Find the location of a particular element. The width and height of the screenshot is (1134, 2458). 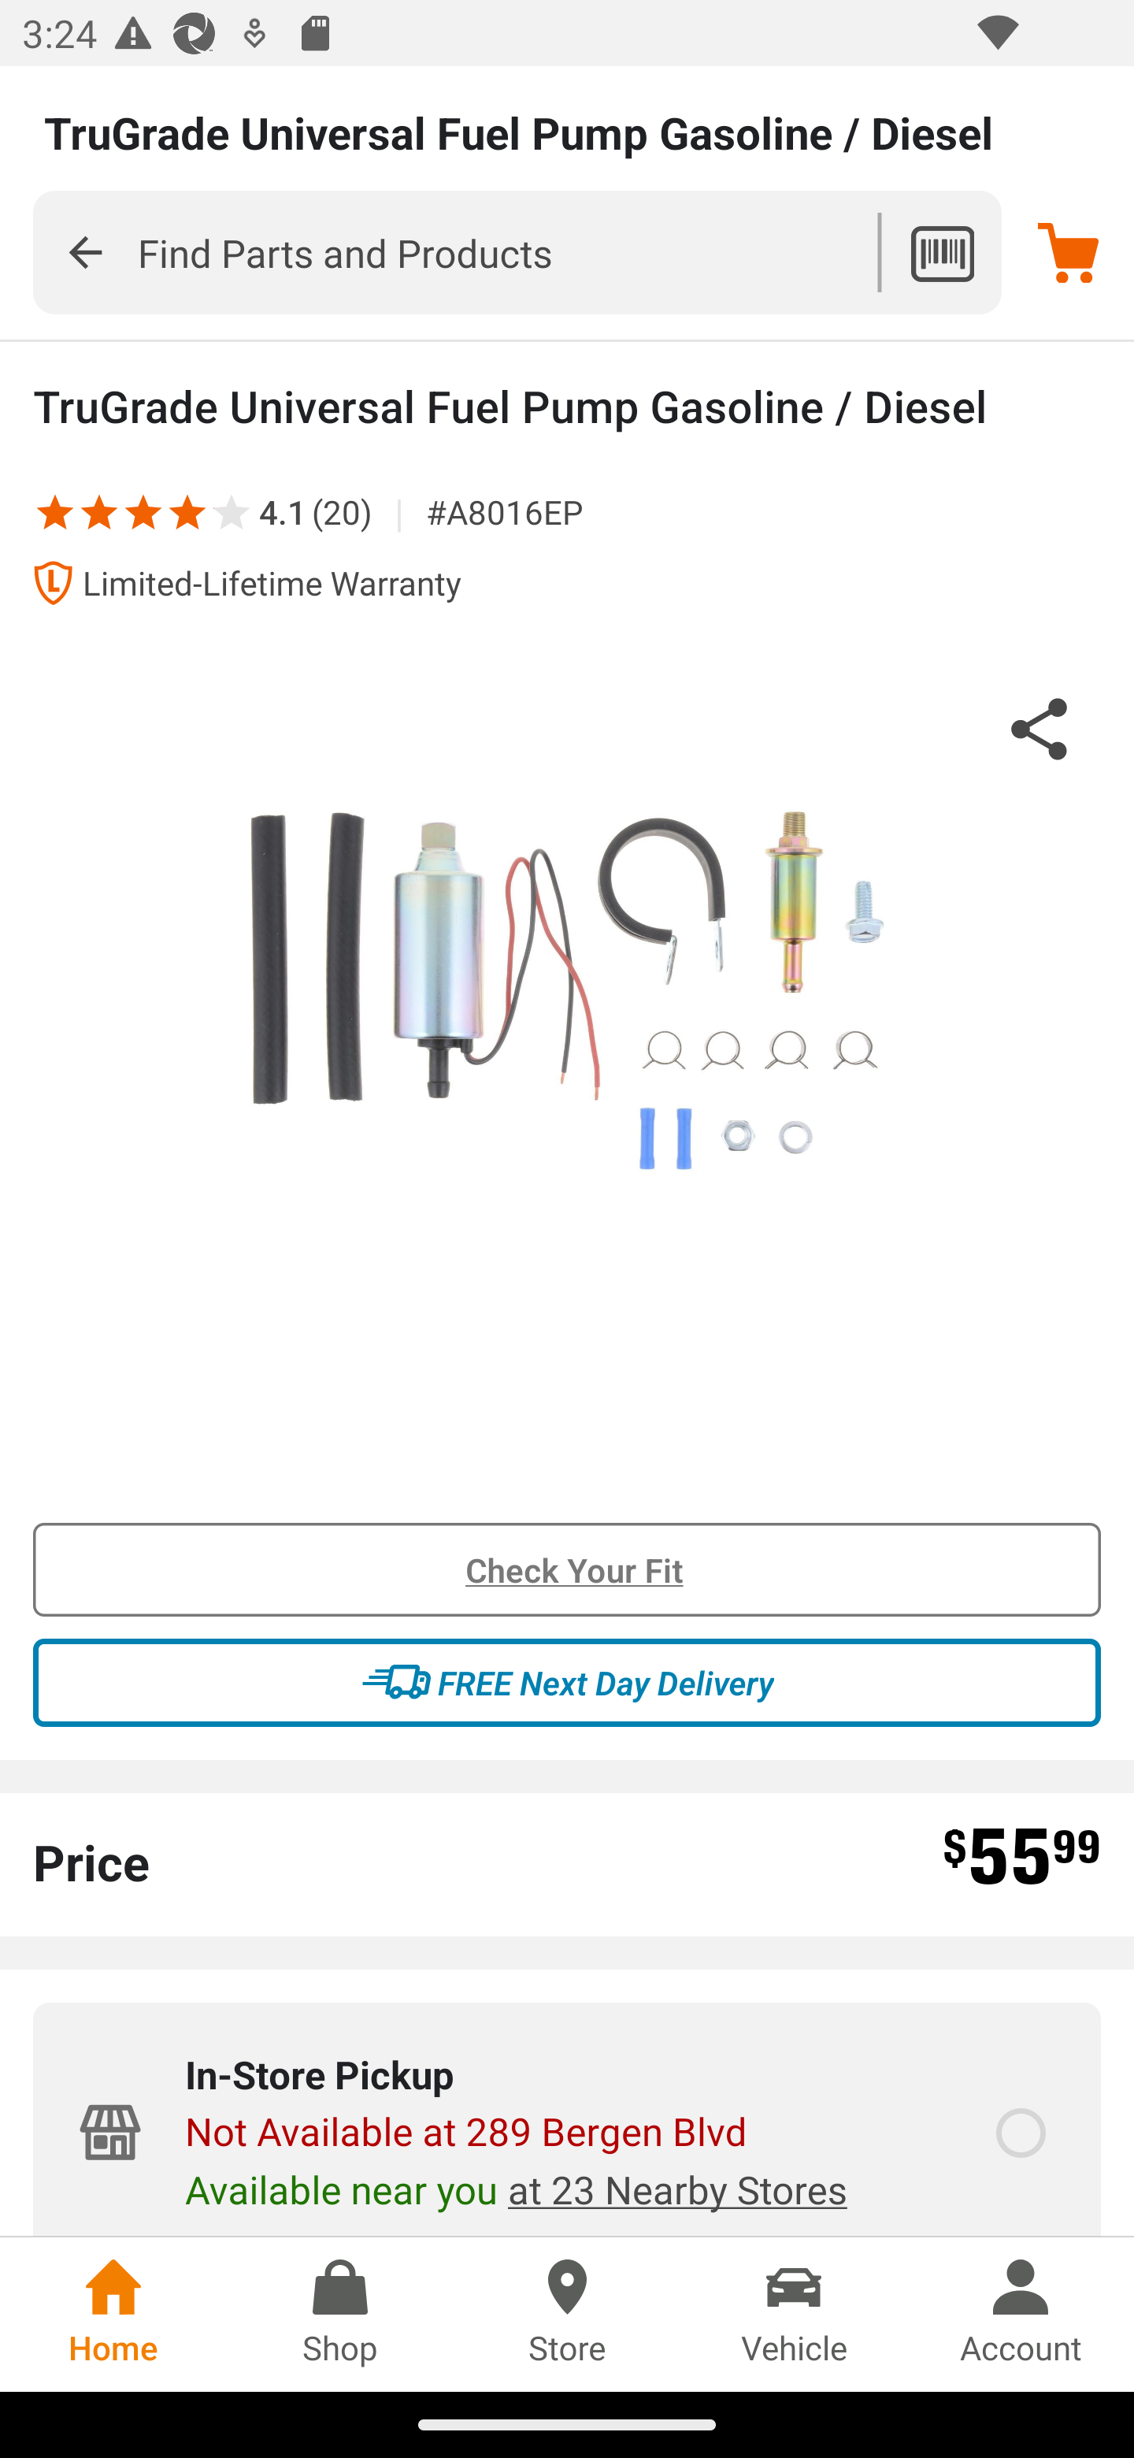

Store is located at coordinates (567, 2314).